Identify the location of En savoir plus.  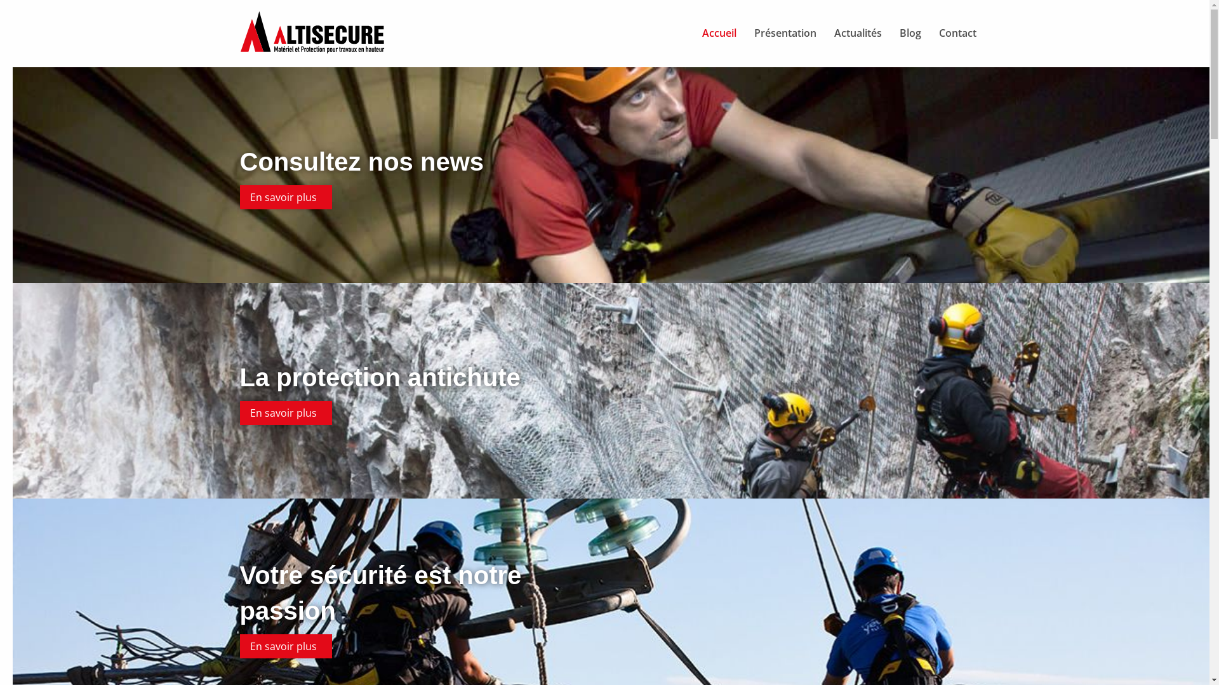
(286, 197).